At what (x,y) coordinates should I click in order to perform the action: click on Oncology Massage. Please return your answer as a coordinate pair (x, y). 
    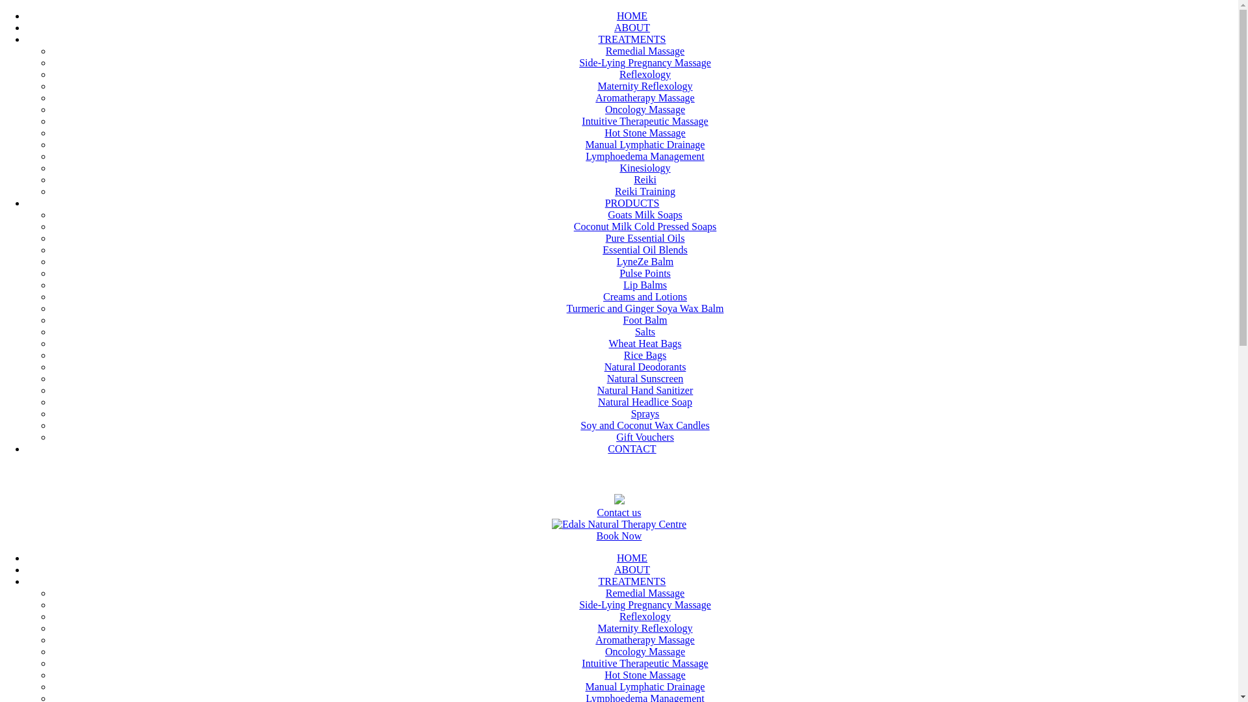
    Looking at the image, I should click on (645, 651).